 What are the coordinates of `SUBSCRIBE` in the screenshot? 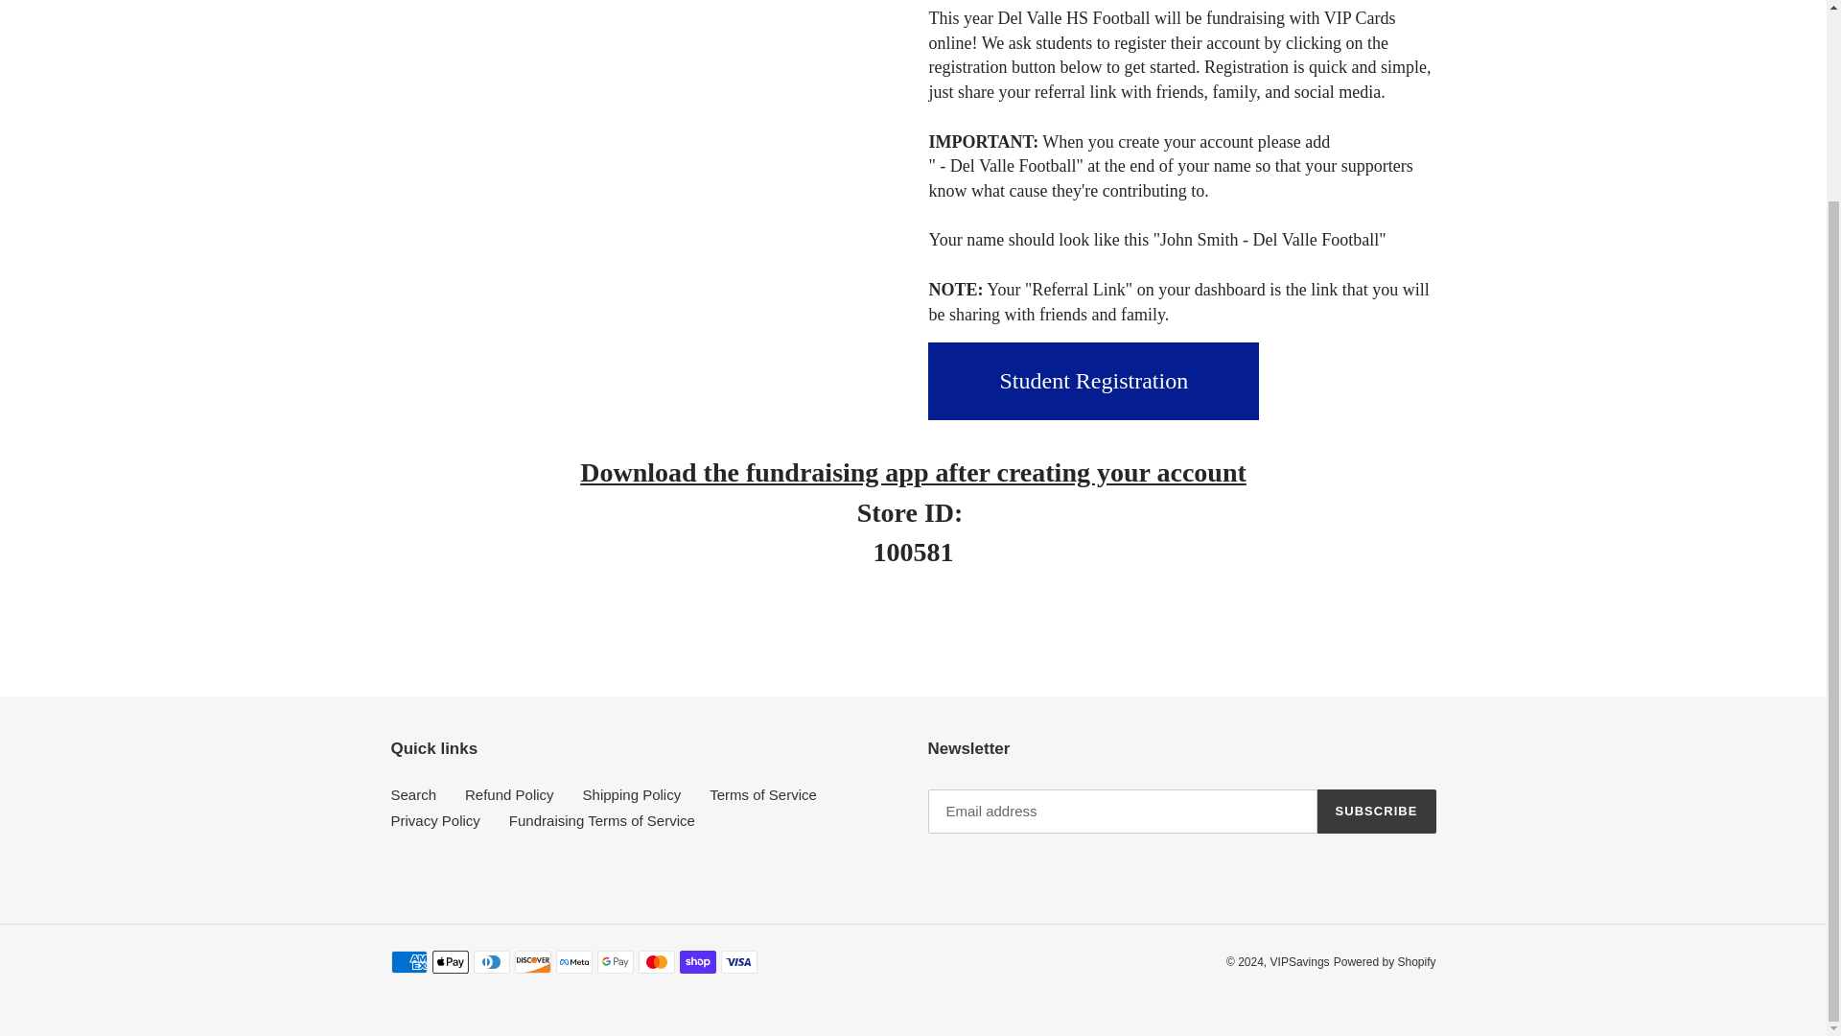 It's located at (1377, 812).